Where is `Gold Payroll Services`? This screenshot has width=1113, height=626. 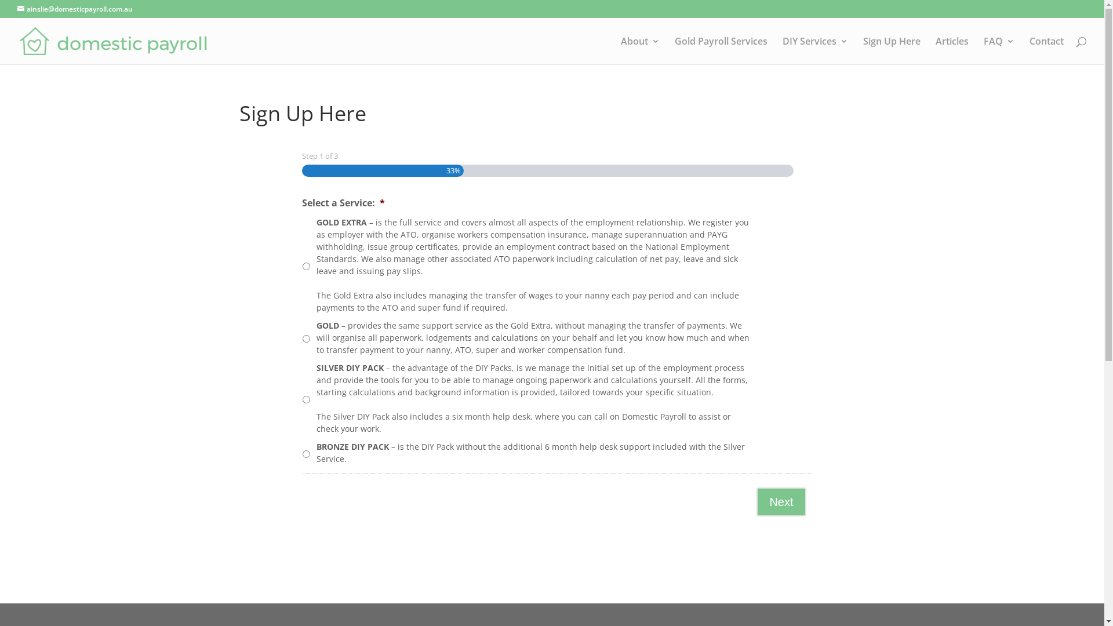
Gold Payroll Services is located at coordinates (721, 51).